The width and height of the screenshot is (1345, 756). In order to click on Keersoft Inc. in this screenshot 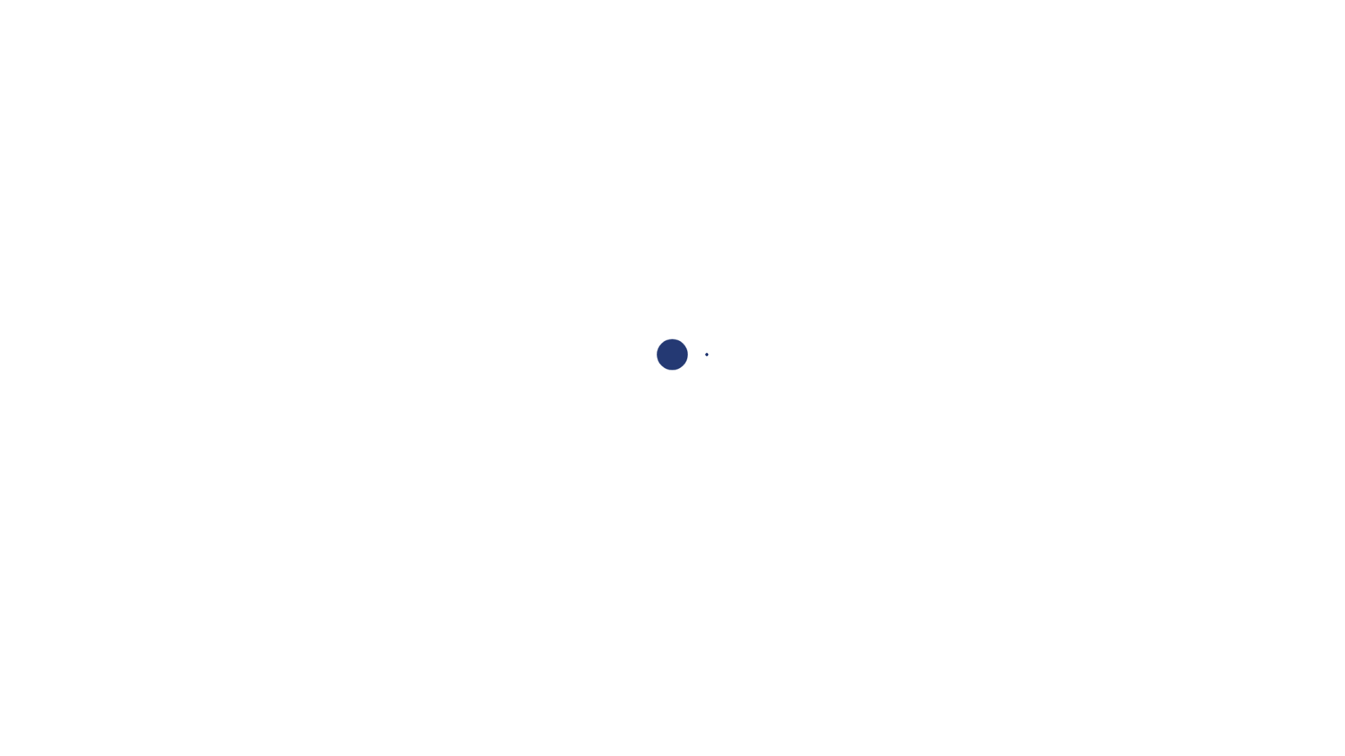, I will do `click(275, 623)`.